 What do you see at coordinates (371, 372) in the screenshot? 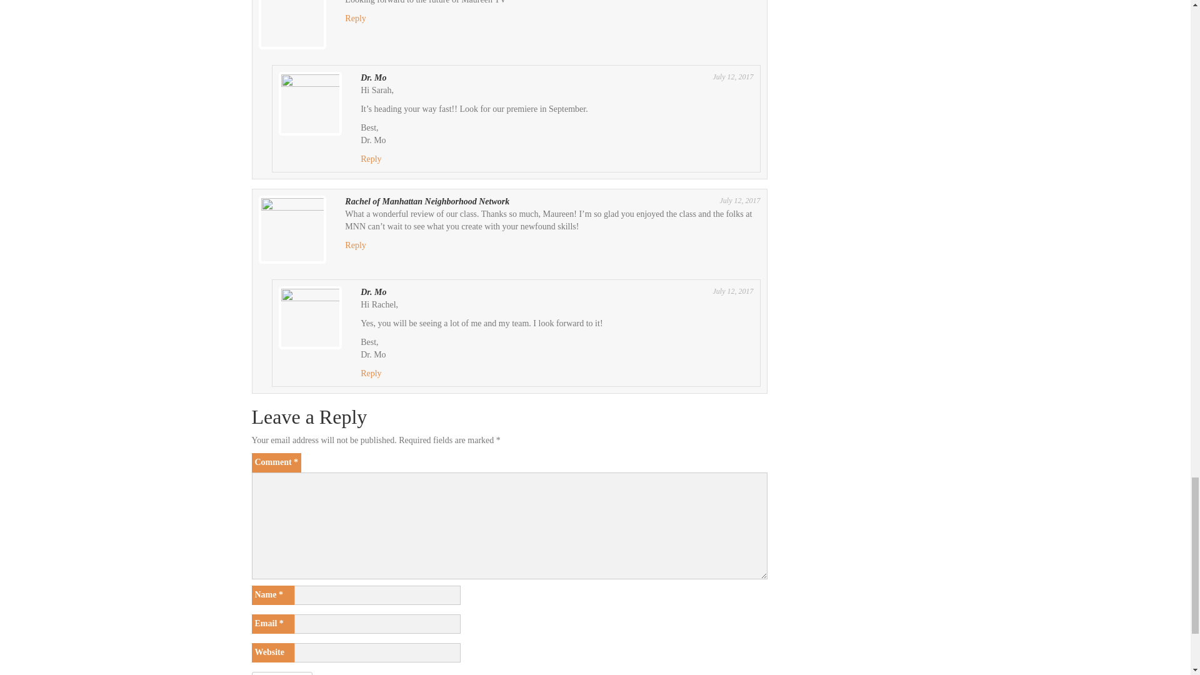
I see `Reply` at bounding box center [371, 372].